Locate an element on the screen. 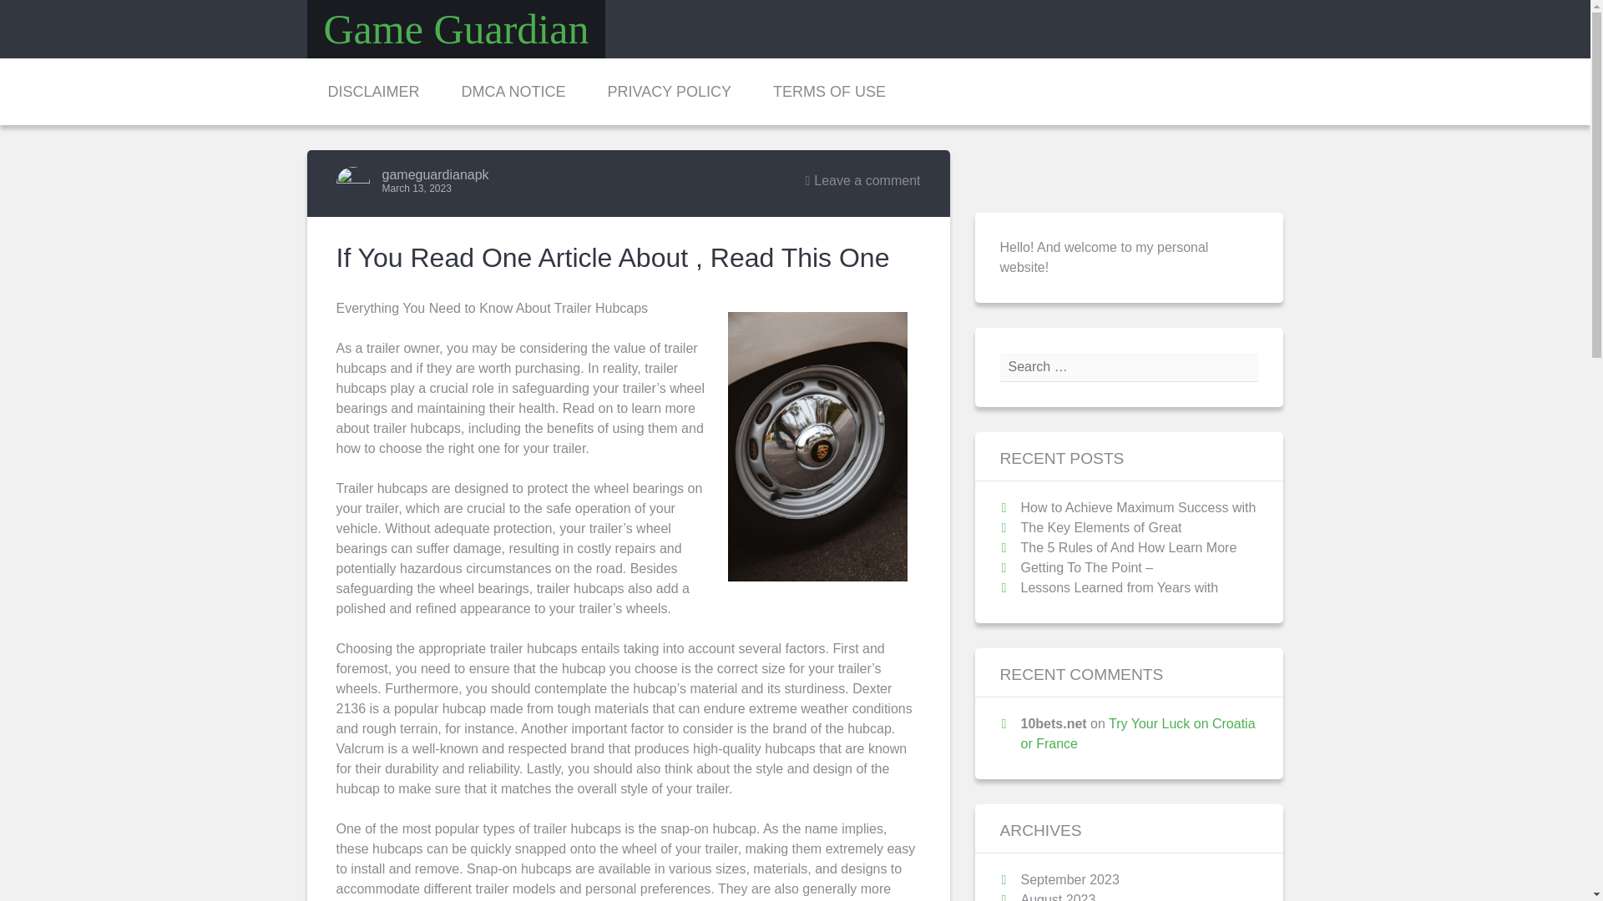  Try Your Luck on Croatia or France is located at coordinates (1137, 732).